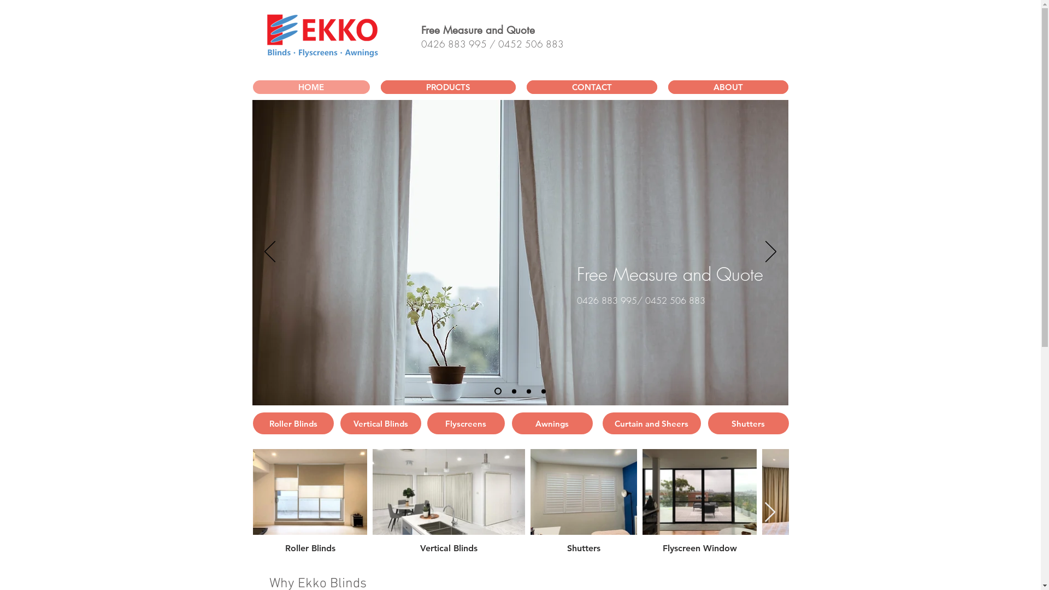 The width and height of the screenshot is (1049, 590). Describe the element at coordinates (380, 423) in the screenshot. I see `Vertical Blinds` at that location.